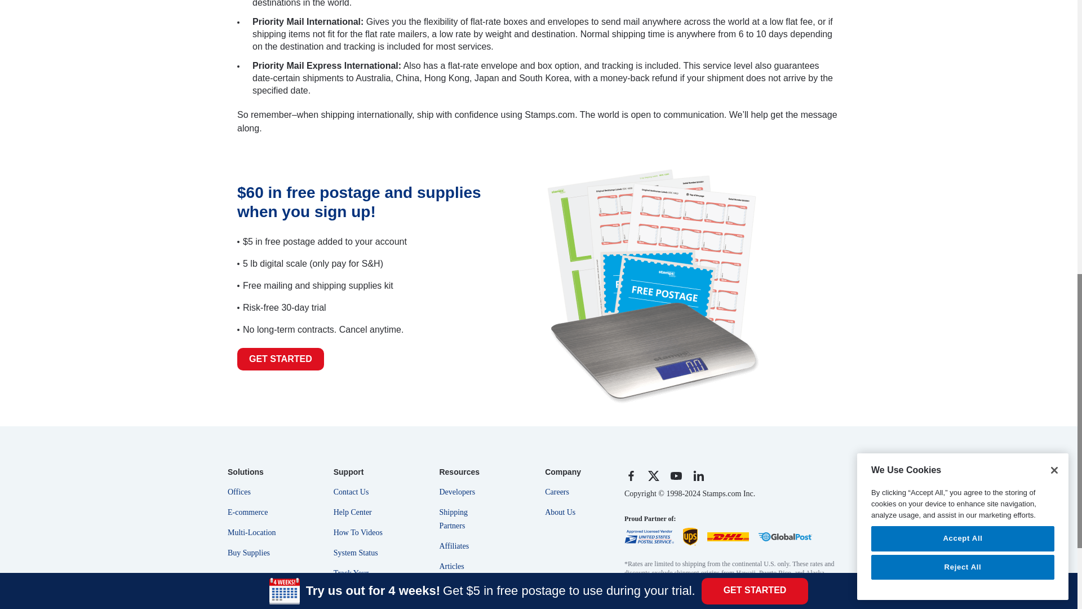 The height and width of the screenshot is (609, 1082). I want to click on System Status, so click(360, 549).